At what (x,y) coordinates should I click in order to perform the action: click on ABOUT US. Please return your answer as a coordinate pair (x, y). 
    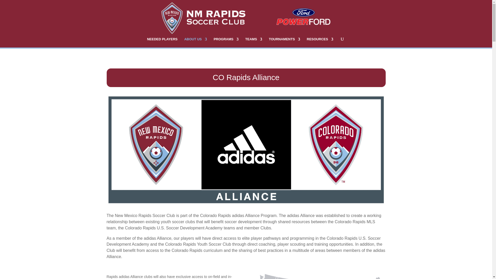
    Looking at the image, I should click on (195, 42).